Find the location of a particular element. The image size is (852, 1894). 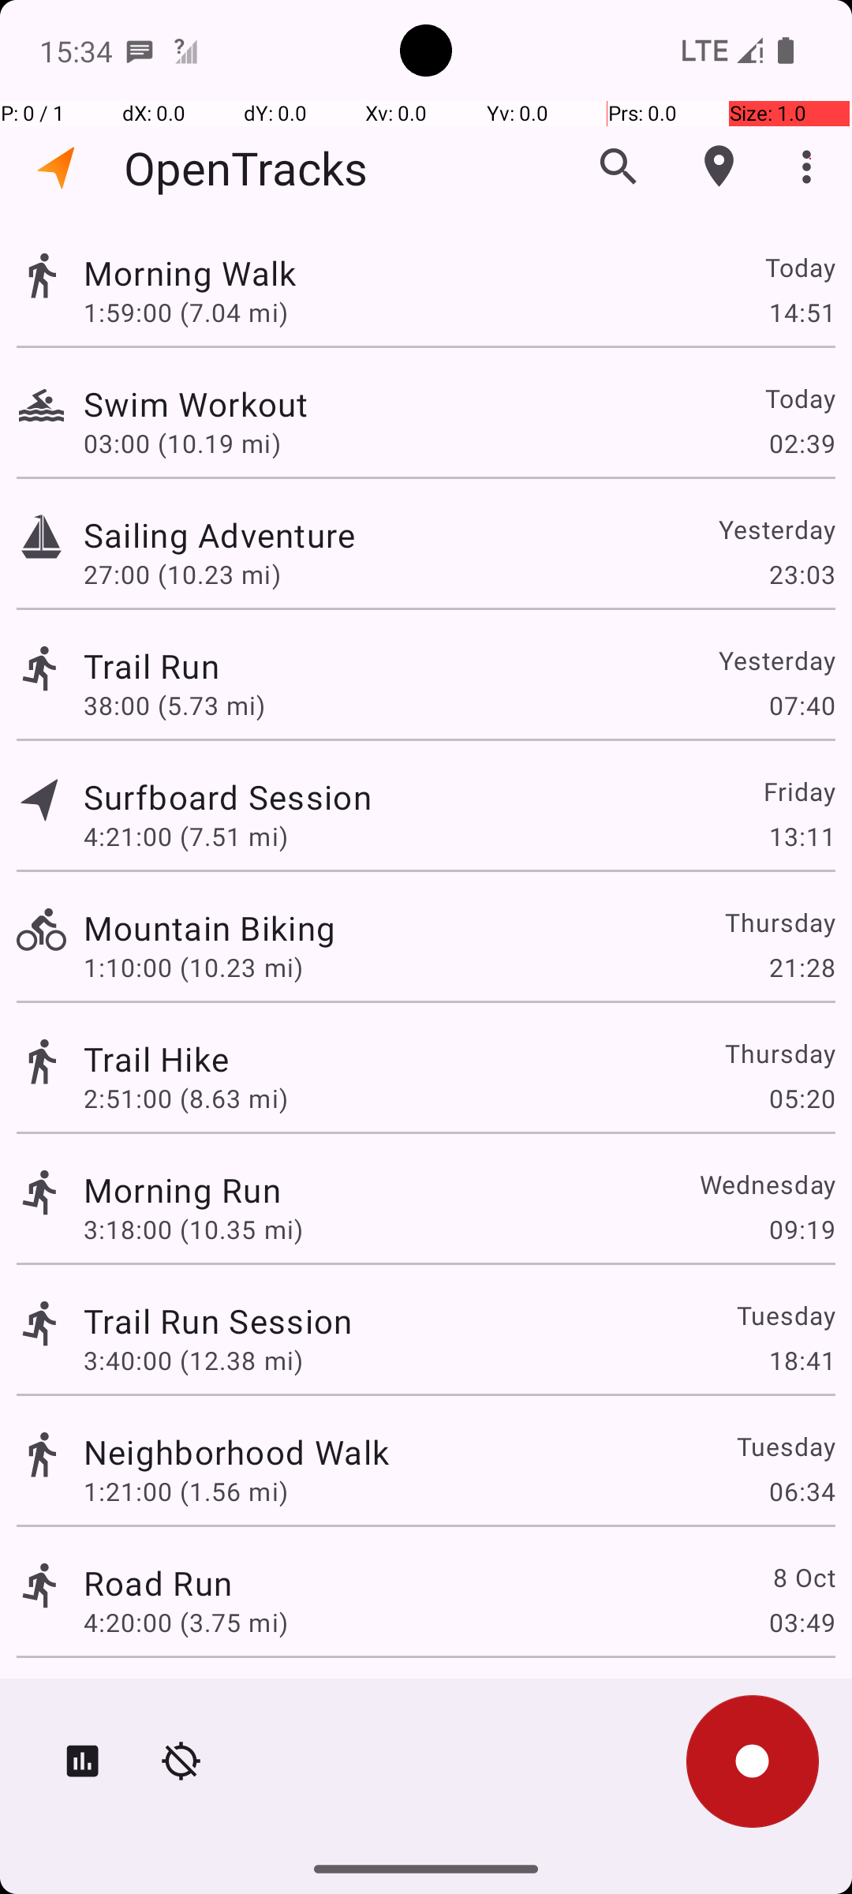

4:21:00 (7.51 mi) is located at coordinates (186, 837).